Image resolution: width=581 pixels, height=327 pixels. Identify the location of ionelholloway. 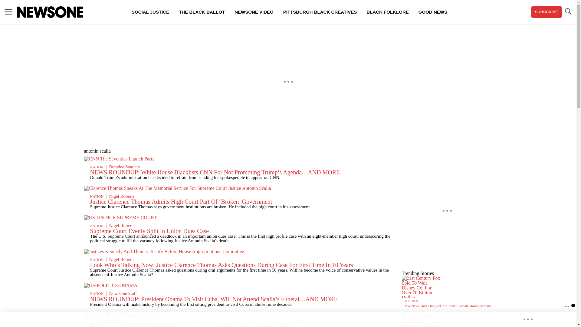
(141, 323).